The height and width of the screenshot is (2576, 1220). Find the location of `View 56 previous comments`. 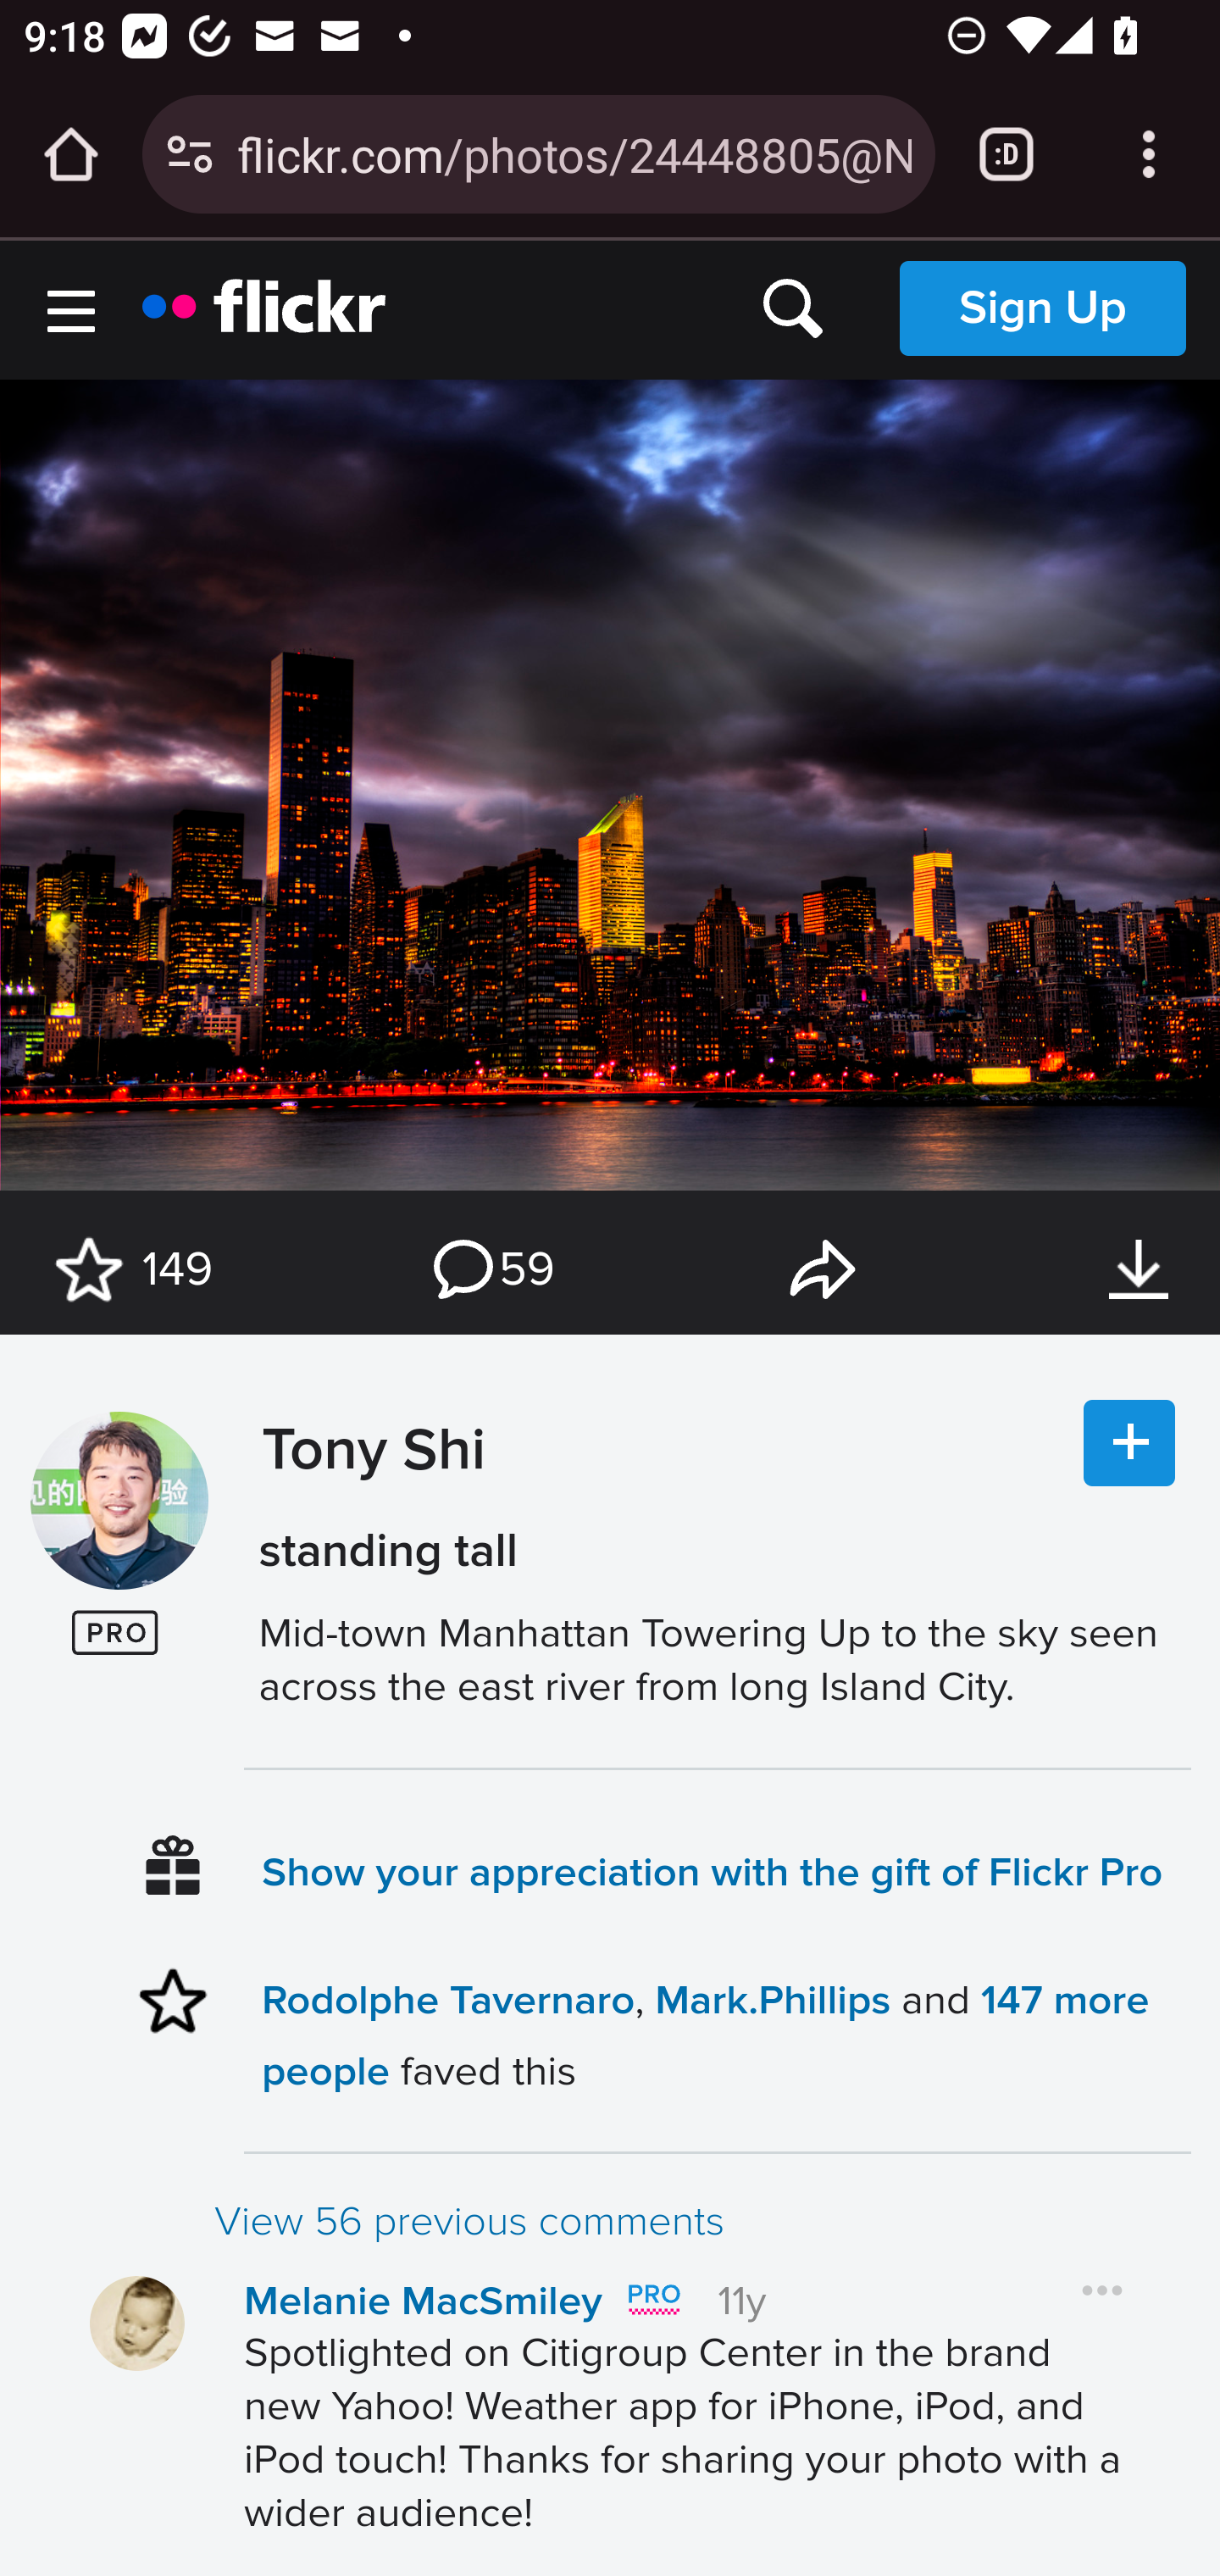

View 56 previous comments is located at coordinates (701, 2222).